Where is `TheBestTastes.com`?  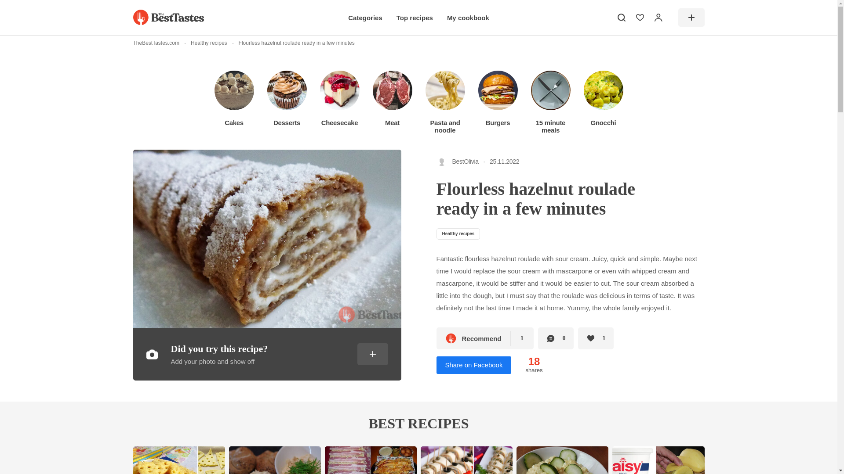 TheBestTastes.com is located at coordinates (168, 18).